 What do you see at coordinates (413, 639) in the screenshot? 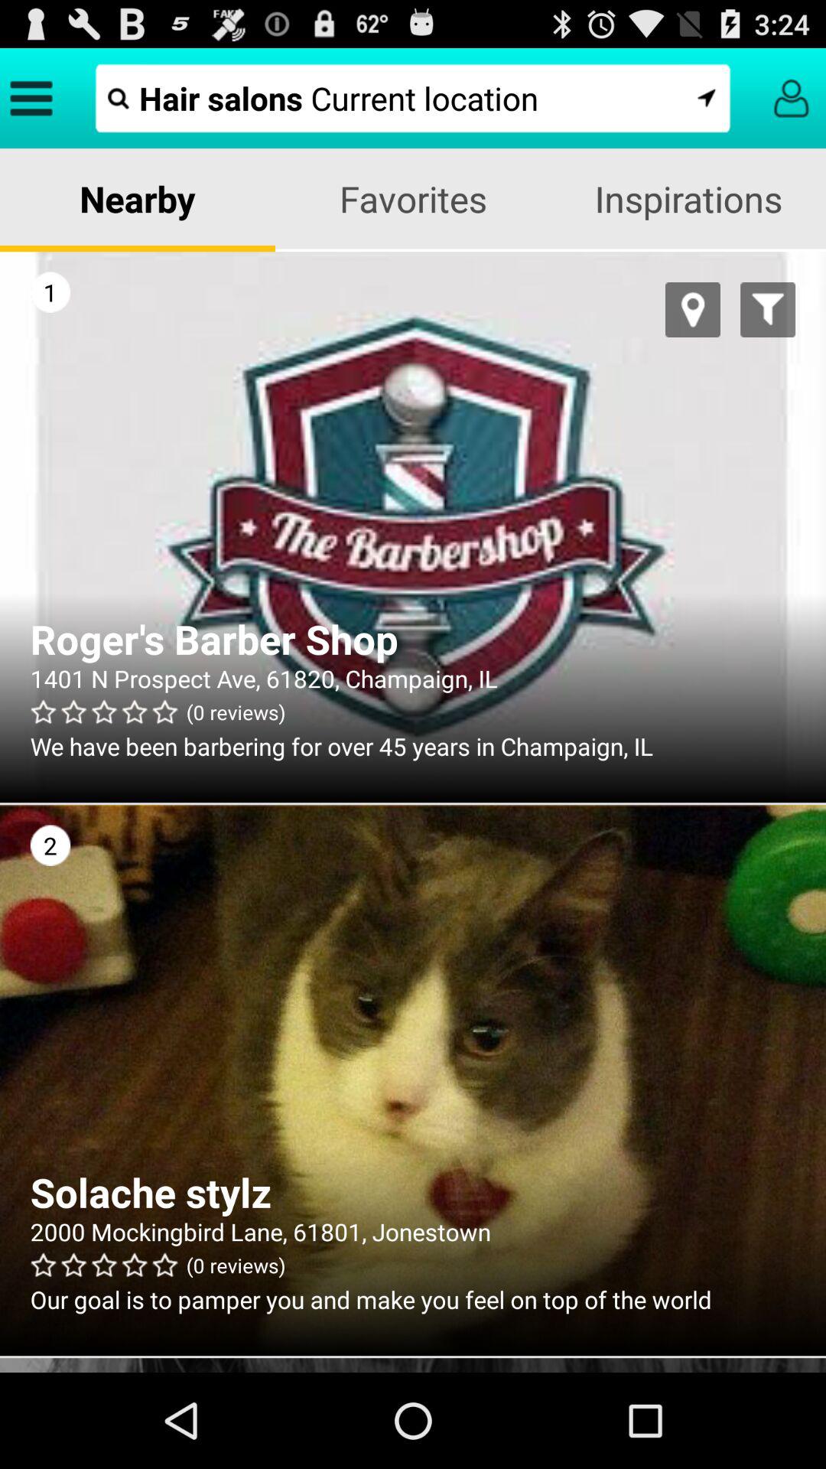
I see `turn off the roger s barber` at bounding box center [413, 639].